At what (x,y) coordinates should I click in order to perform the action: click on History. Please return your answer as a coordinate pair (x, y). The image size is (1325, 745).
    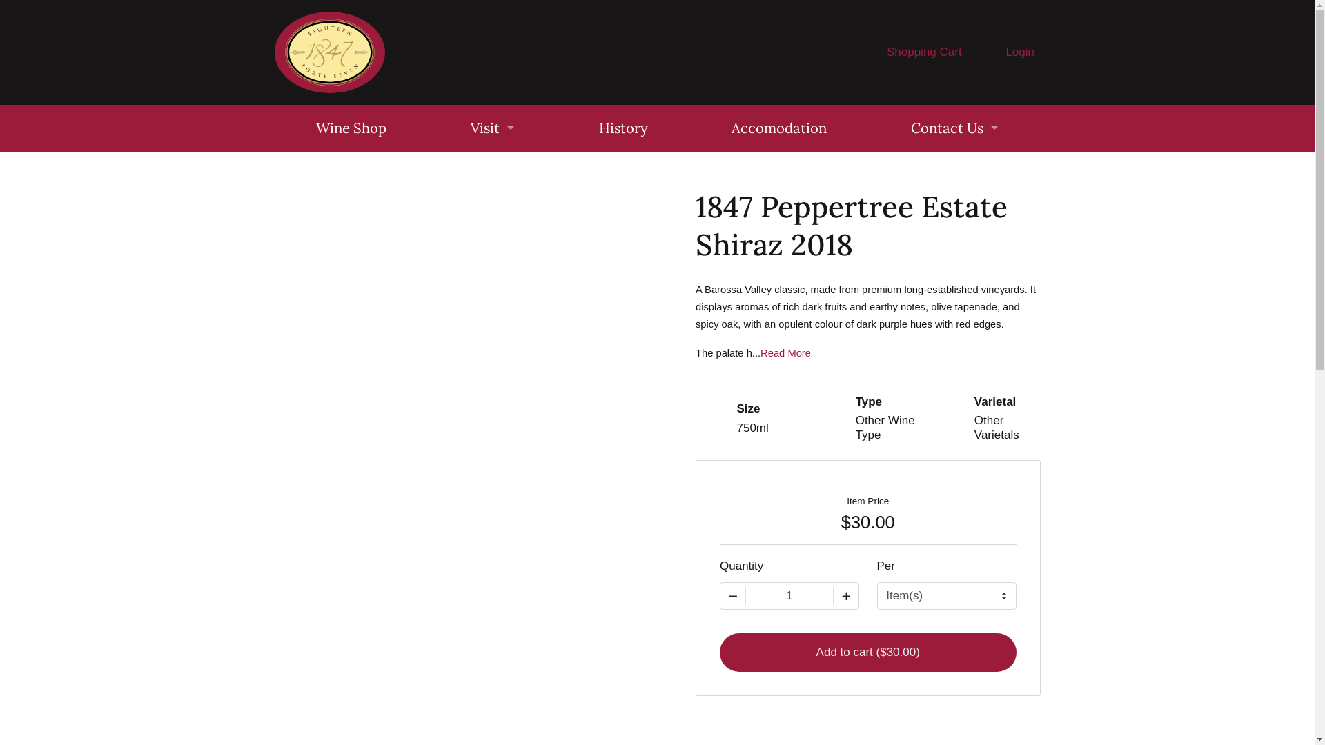
    Looking at the image, I should click on (624, 128).